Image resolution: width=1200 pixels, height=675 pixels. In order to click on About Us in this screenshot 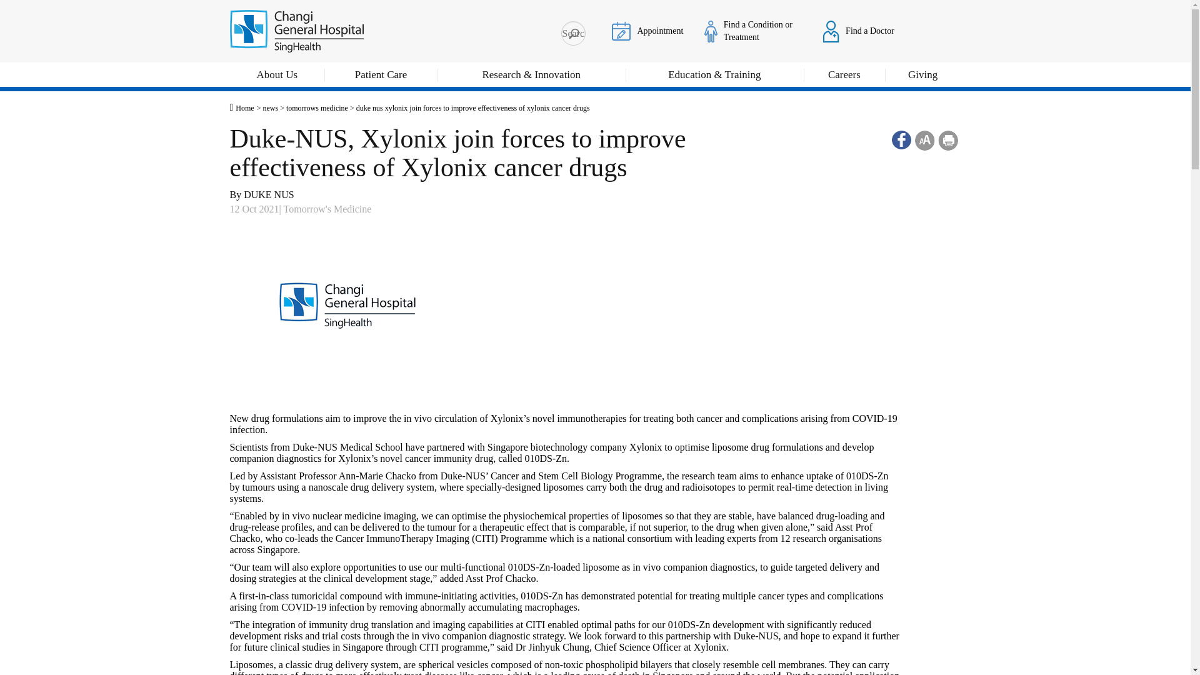, I will do `click(277, 76)`.